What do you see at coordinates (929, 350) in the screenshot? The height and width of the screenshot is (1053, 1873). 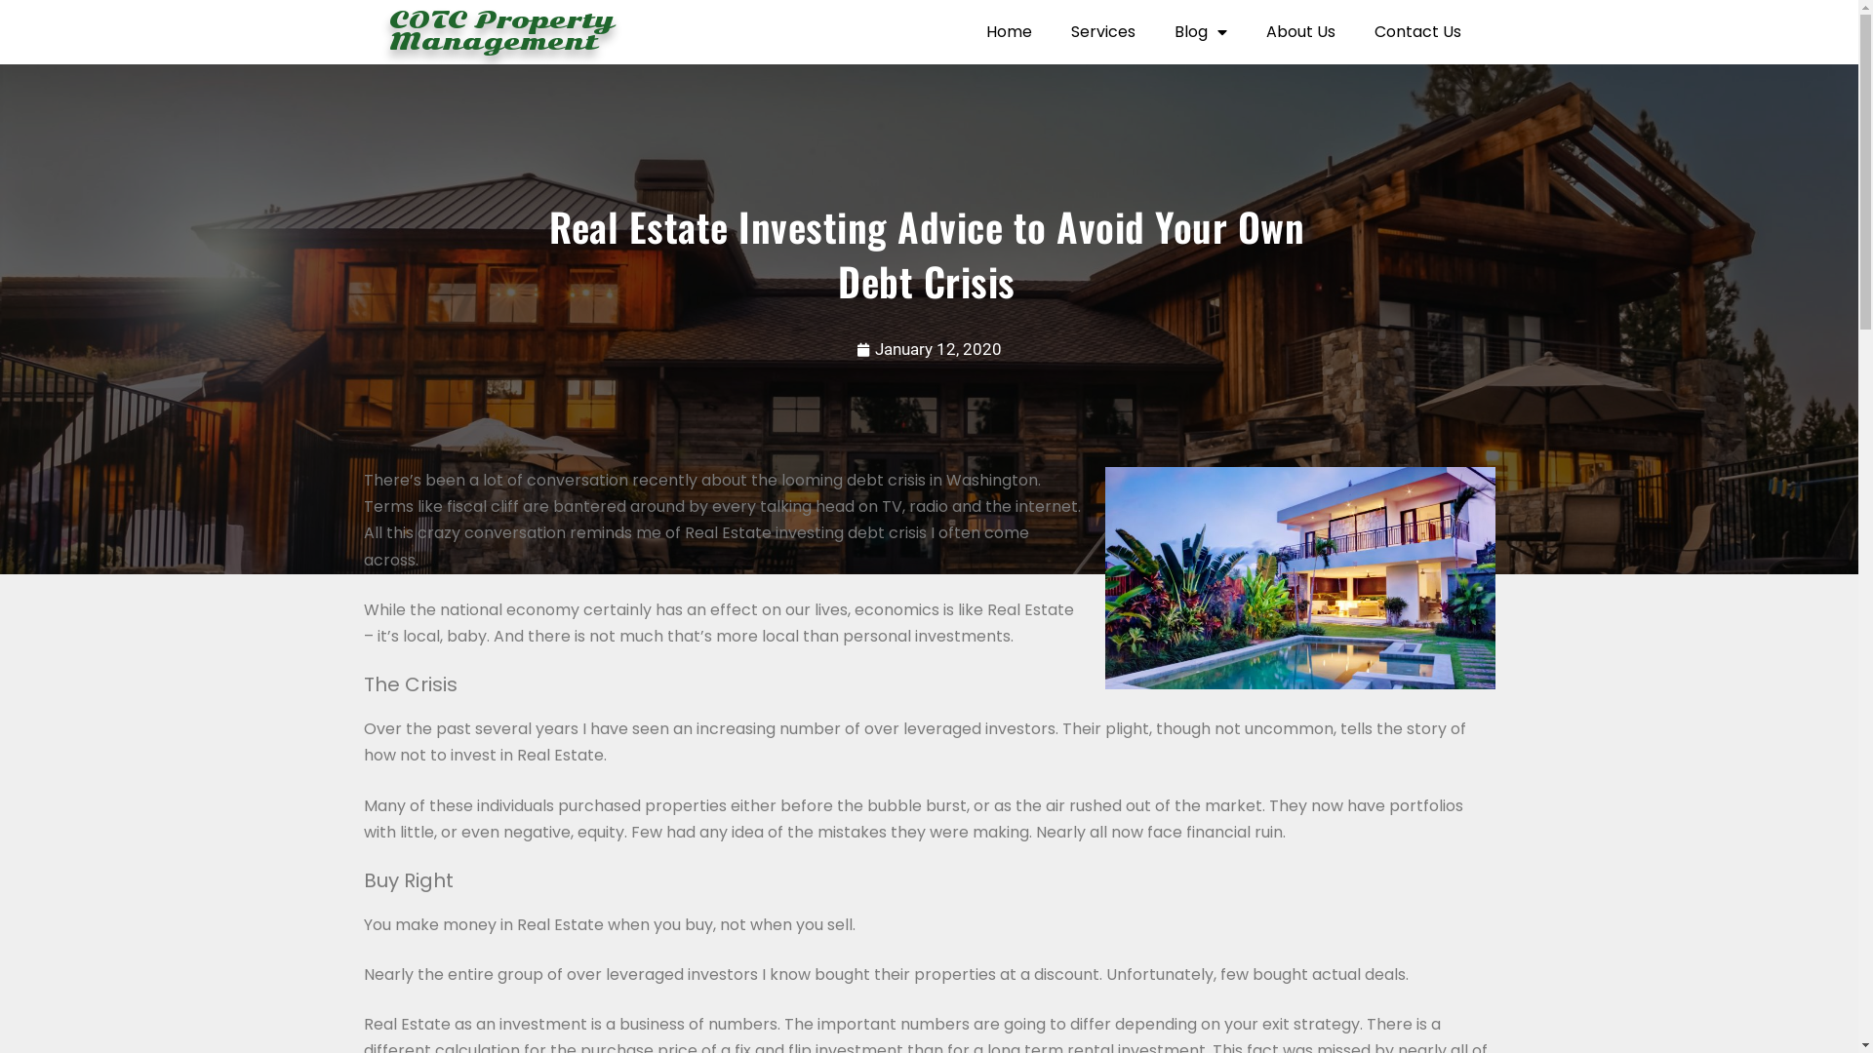 I see `January 12, 2020` at bounding box center [929, 350].